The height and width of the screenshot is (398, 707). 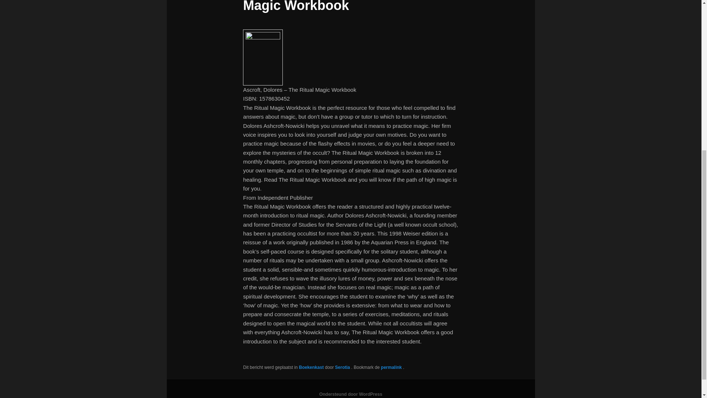 What do you see at coordinates (351, 394) in the screenshot?
I see `Ondersteund door WordPress` at bounding box center [351, 394].